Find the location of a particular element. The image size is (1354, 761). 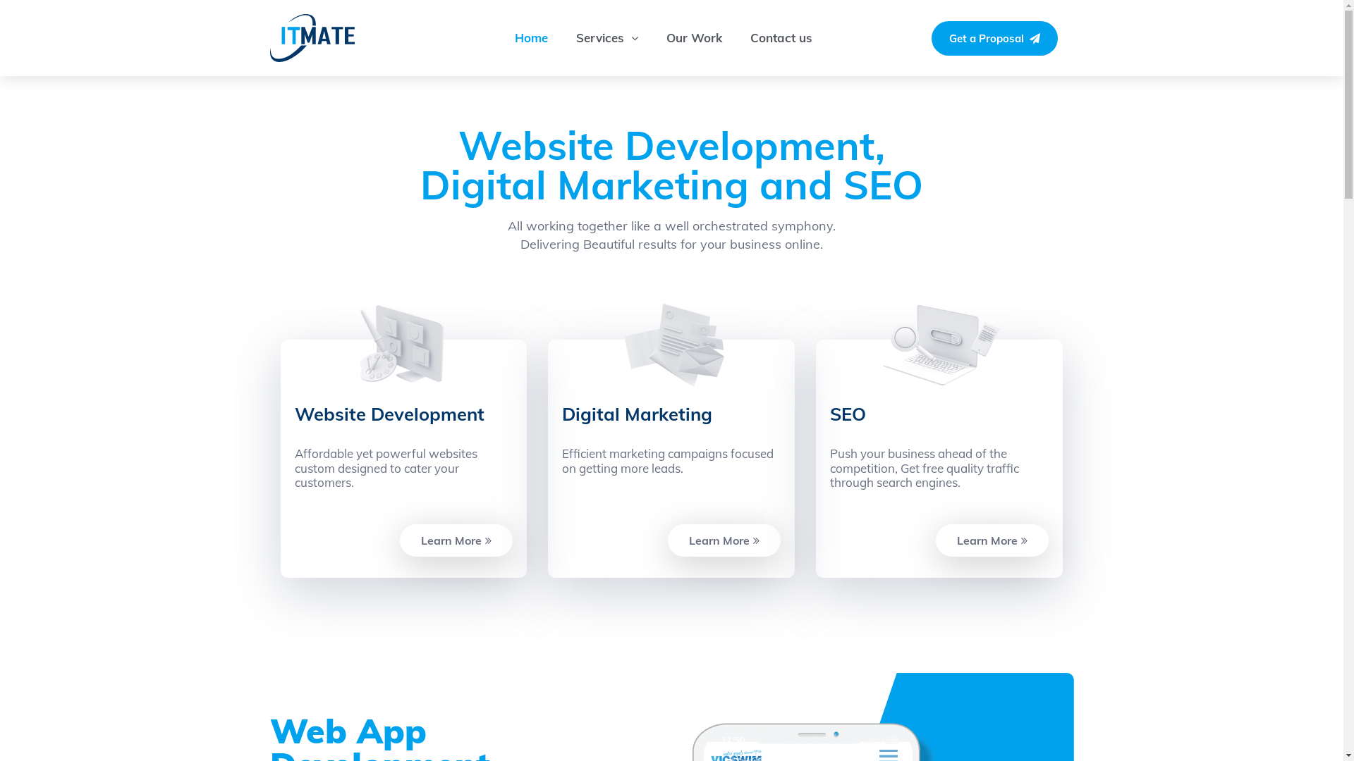

Contact us is located at coordinates (781, 38).